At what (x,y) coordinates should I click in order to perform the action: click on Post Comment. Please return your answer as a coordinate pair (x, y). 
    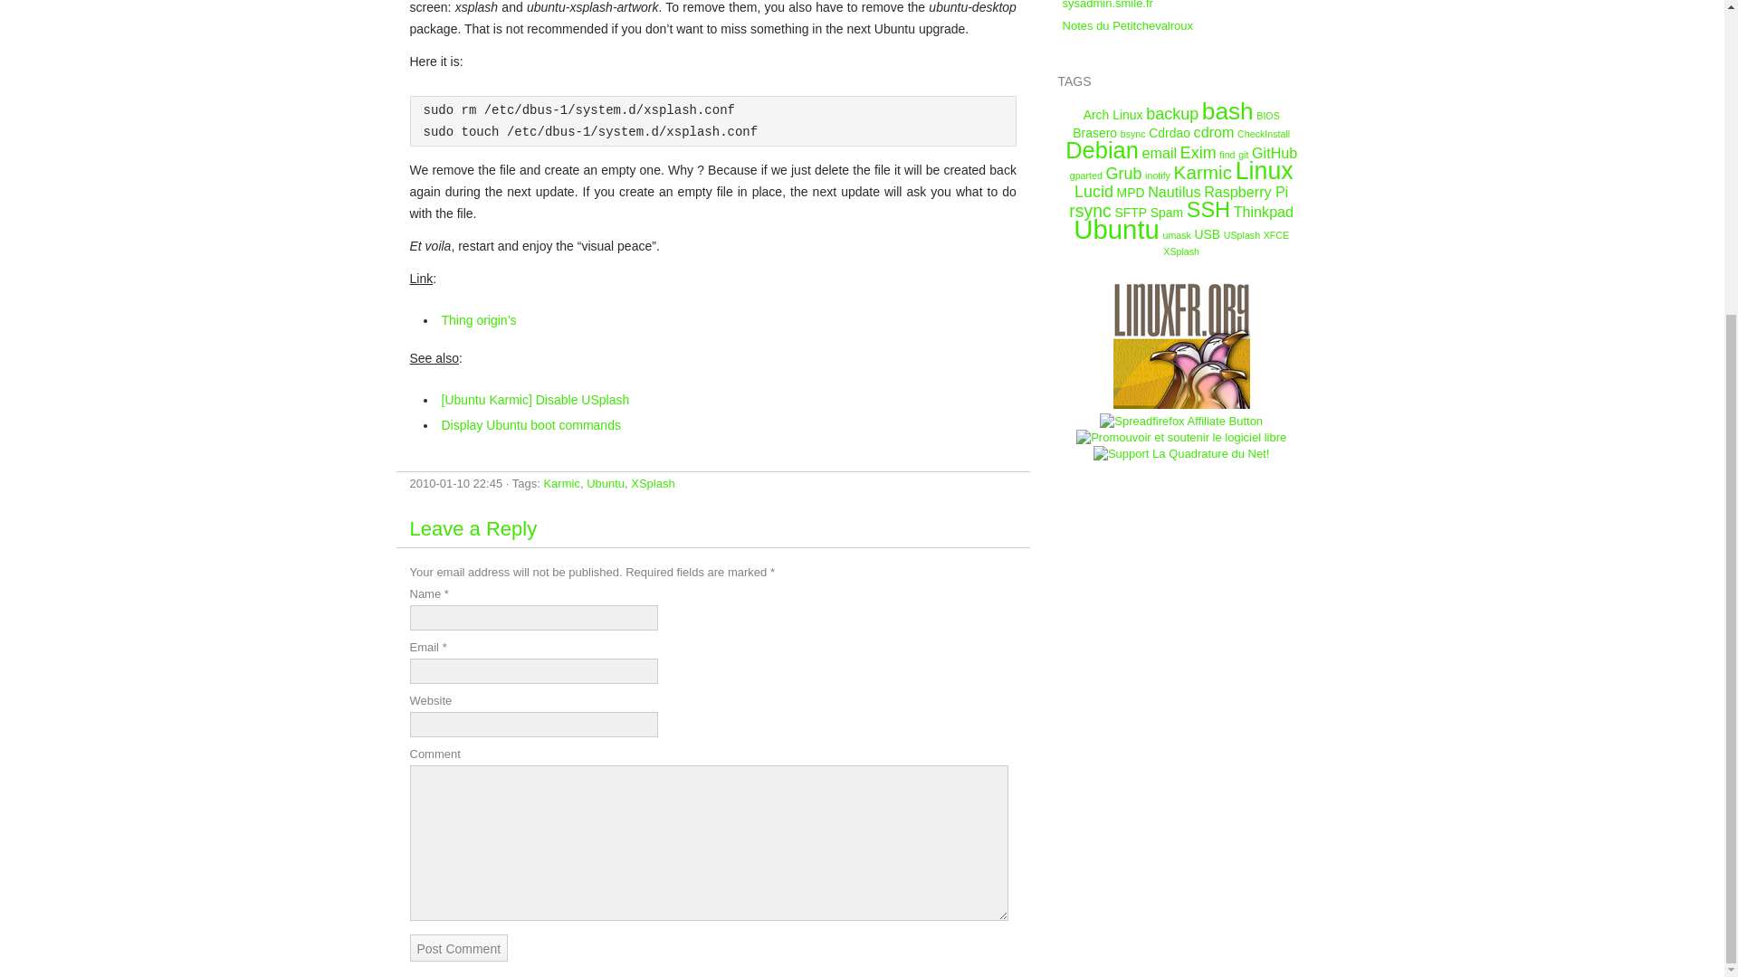
    Looking at the image, I should click on (458, 947).